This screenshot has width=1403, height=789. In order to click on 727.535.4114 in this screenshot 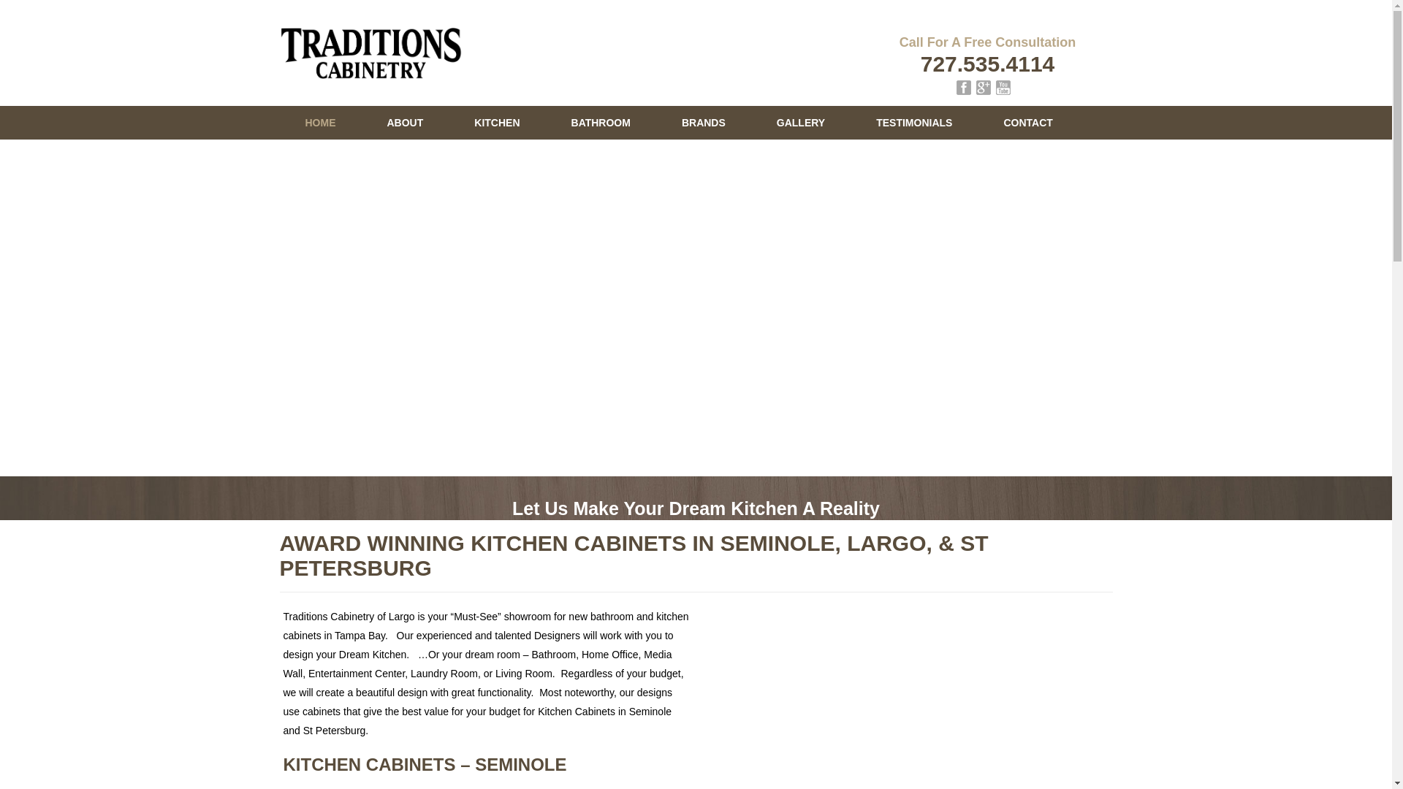, I will do `click(987, 64)`.